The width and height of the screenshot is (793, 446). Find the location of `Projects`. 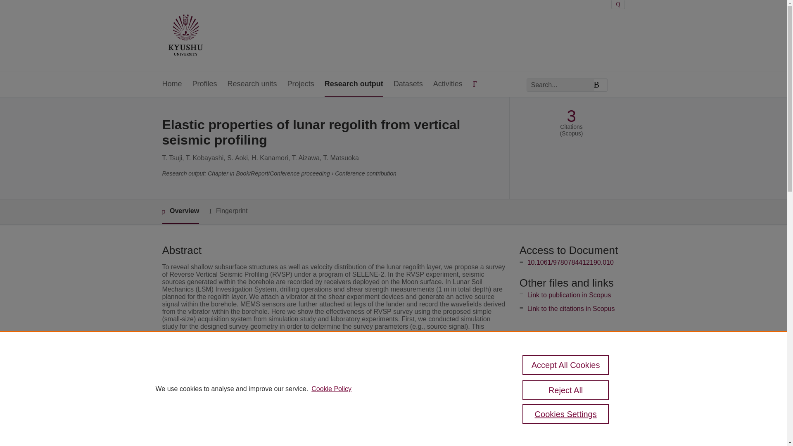

Projects is located at coordinates (301, 84).